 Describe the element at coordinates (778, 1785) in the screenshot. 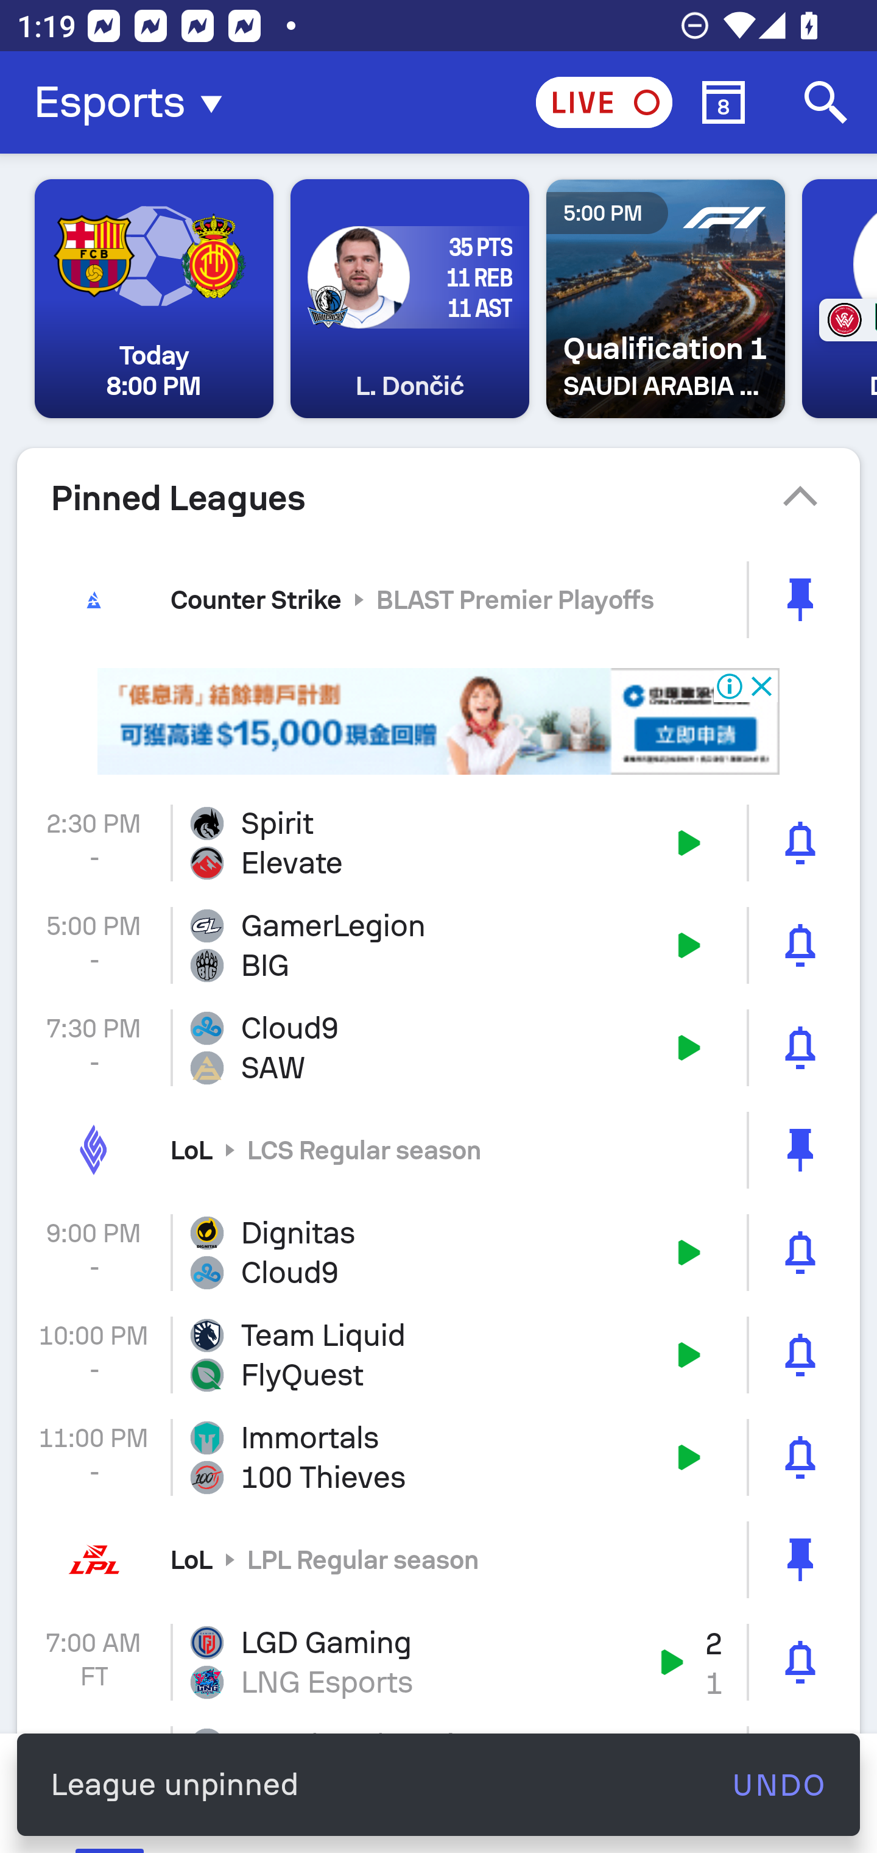

I see `UNDO` at that location.